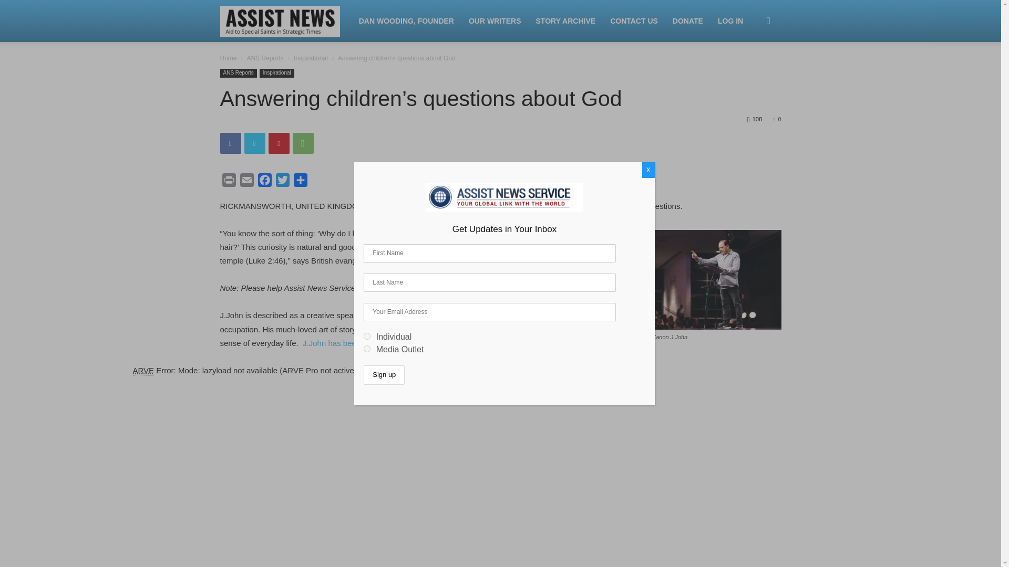 This screenshot has width=1009, height=567. I want to click on Home, so click(228, 58).